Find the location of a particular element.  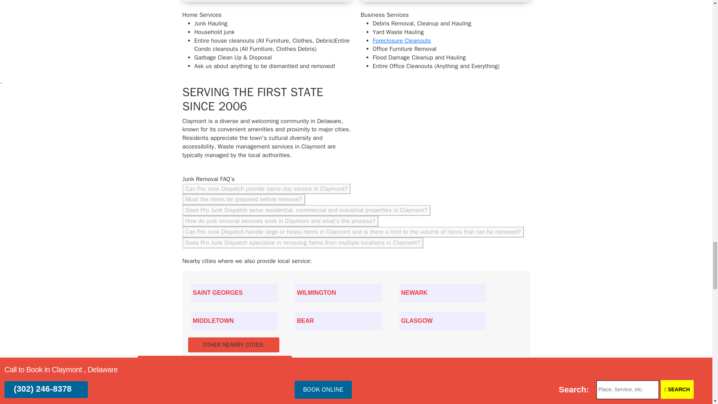

Foreclosure Cleanouts is located at coordinates (402, 40).